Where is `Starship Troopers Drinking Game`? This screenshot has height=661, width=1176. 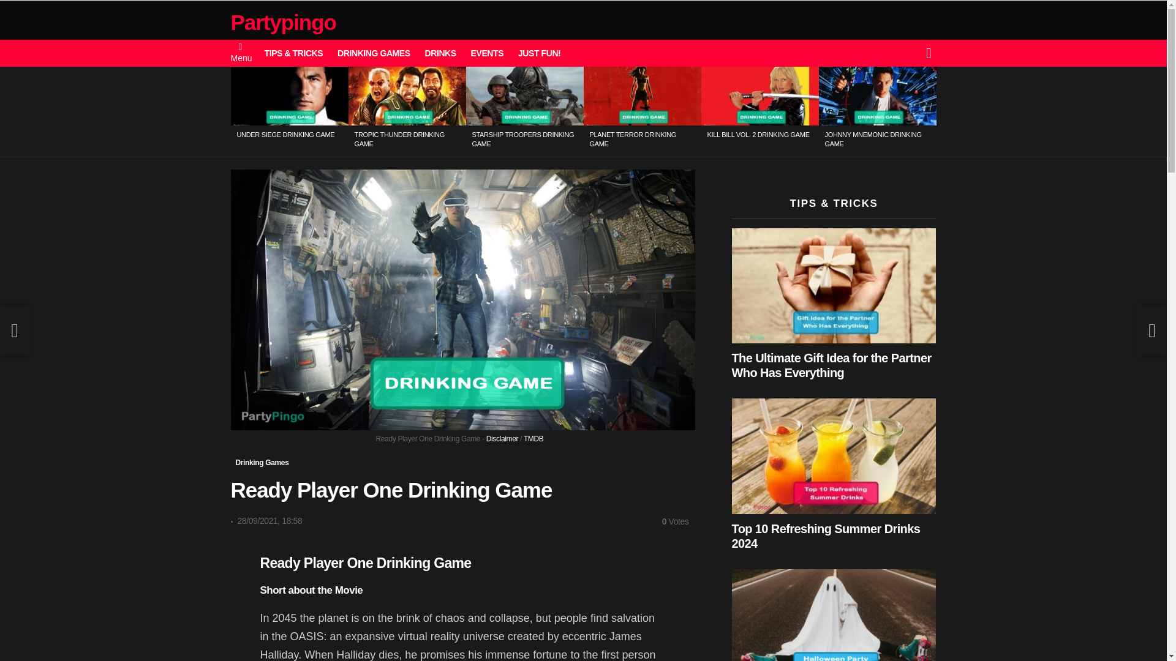
Starship Troopers Drinking Game is located at coordinates (524, 96).